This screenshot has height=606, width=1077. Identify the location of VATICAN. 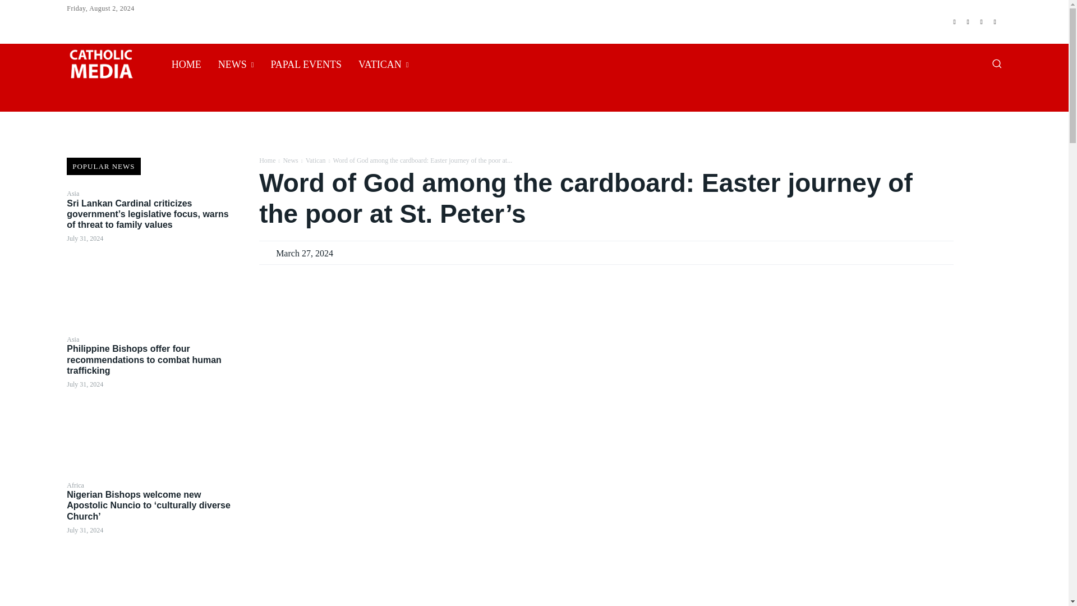
(384, 64).